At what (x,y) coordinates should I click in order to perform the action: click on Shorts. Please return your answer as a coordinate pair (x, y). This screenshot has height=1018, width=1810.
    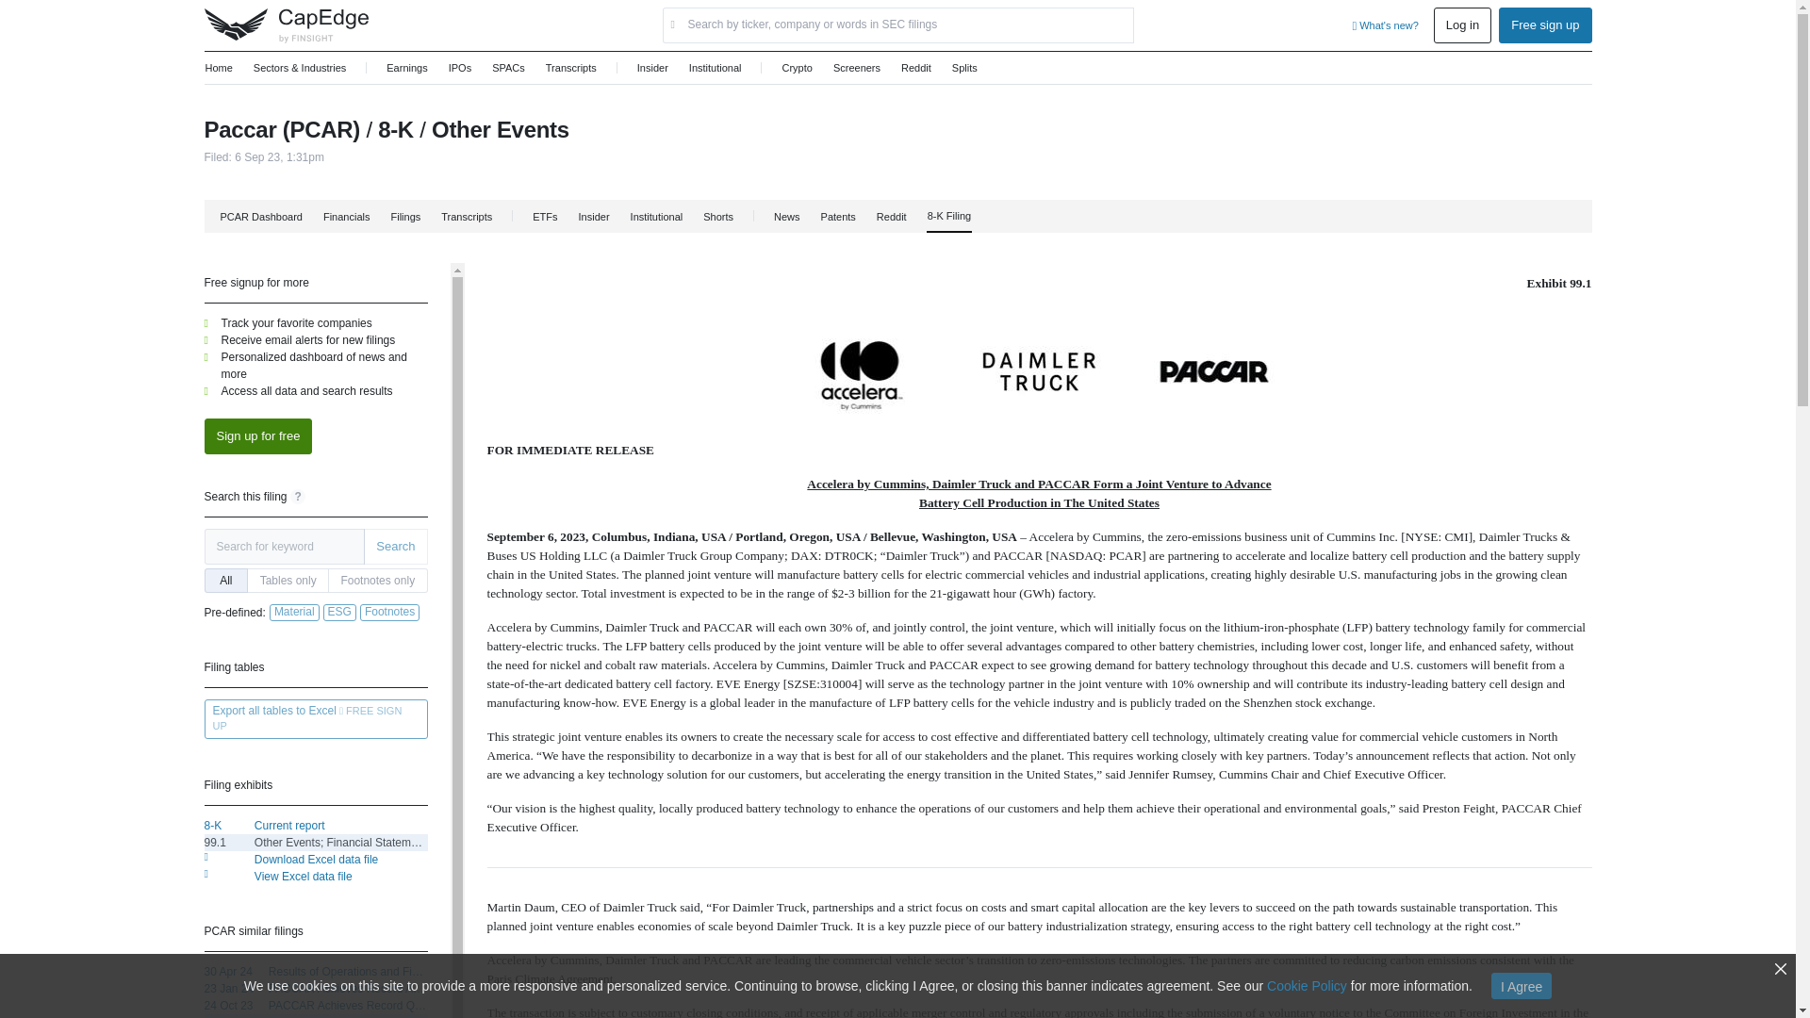
    Looking at the image, I should click on (718, 216).